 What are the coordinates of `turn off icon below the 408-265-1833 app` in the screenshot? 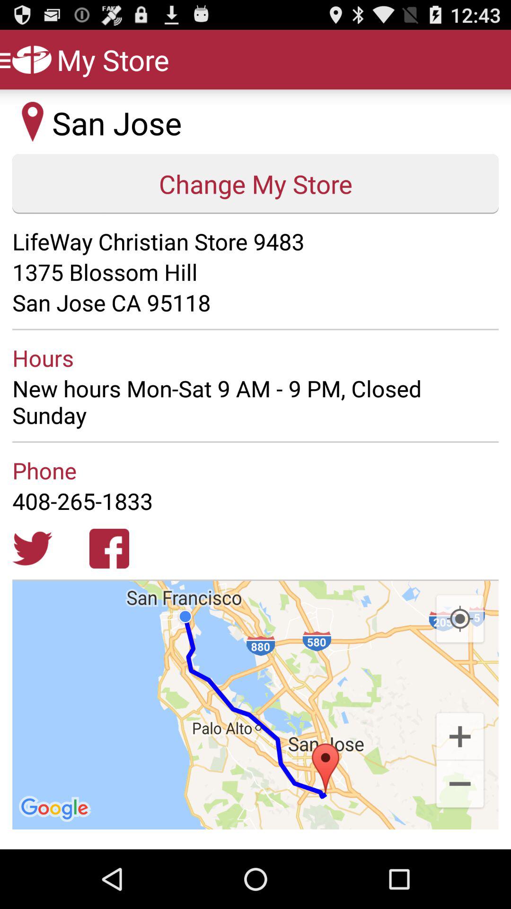 It's located at (109, 548).